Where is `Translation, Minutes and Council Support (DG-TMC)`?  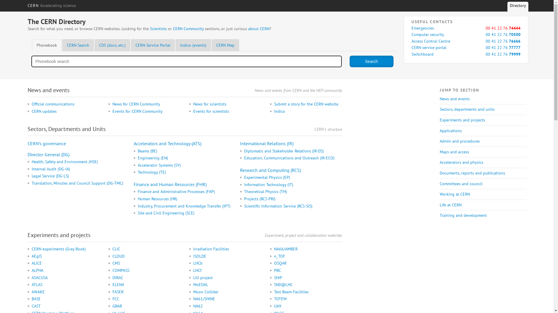 Translation, Minutes and Council Support (DG-TMC) is located at coordinates (81, 183).